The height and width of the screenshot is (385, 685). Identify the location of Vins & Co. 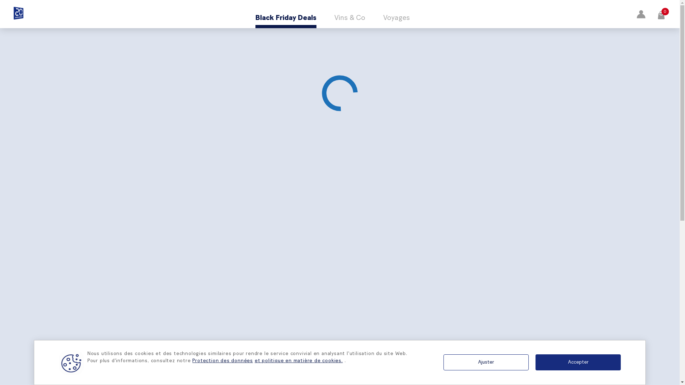
(350, 18).